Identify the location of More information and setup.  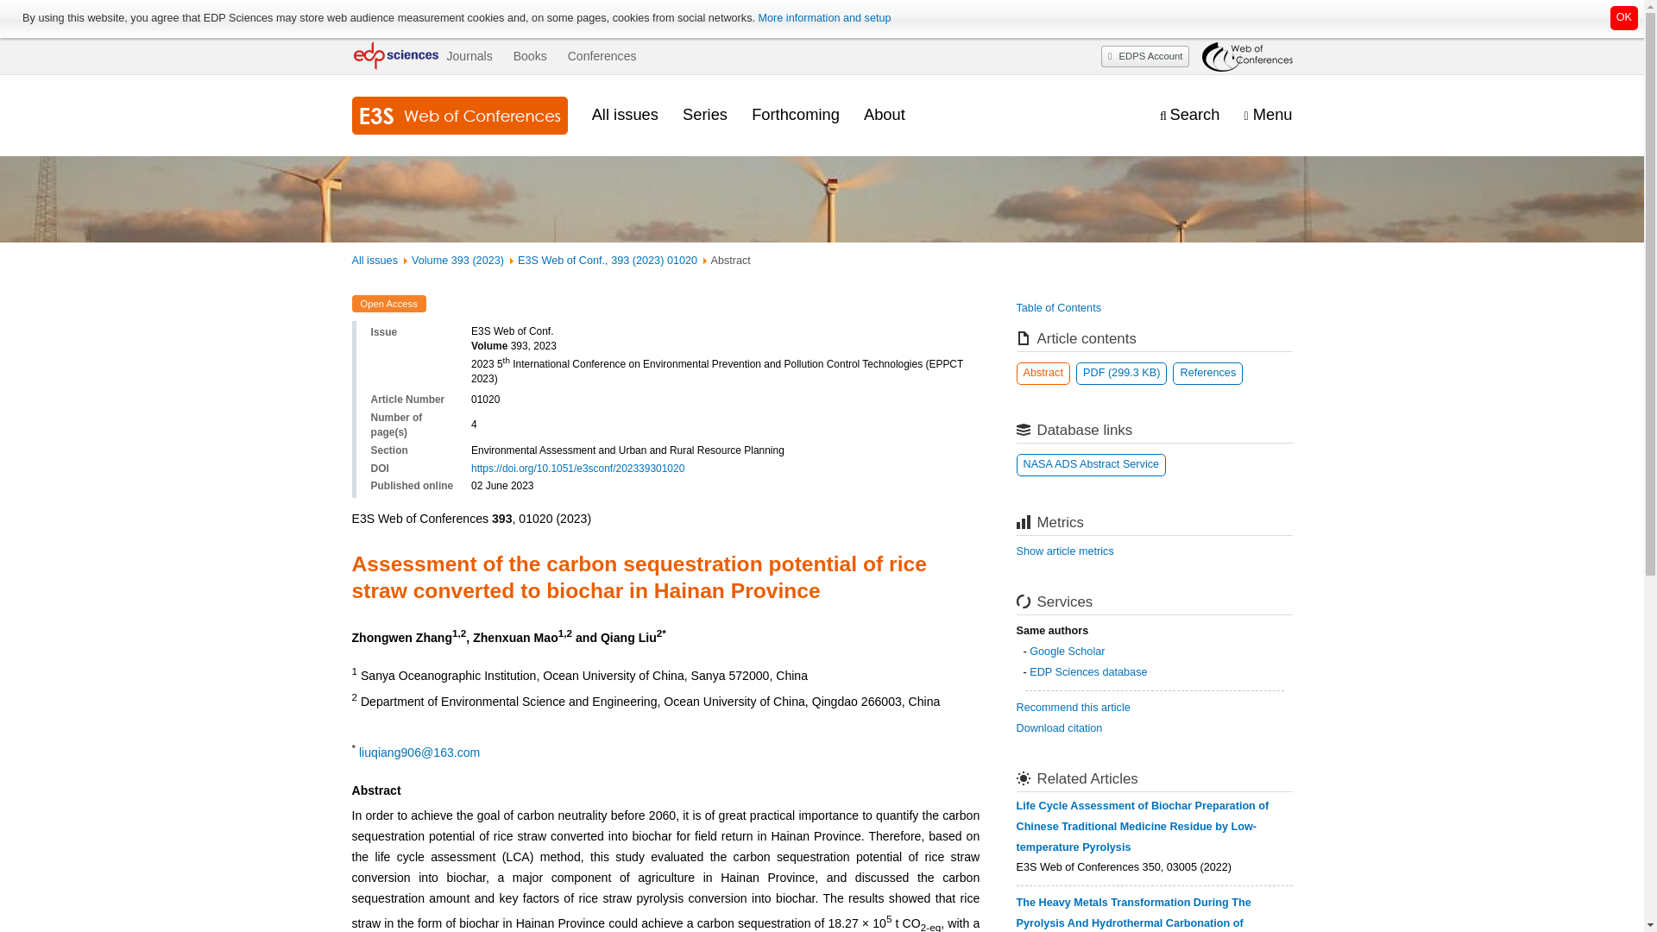
(823, 18).